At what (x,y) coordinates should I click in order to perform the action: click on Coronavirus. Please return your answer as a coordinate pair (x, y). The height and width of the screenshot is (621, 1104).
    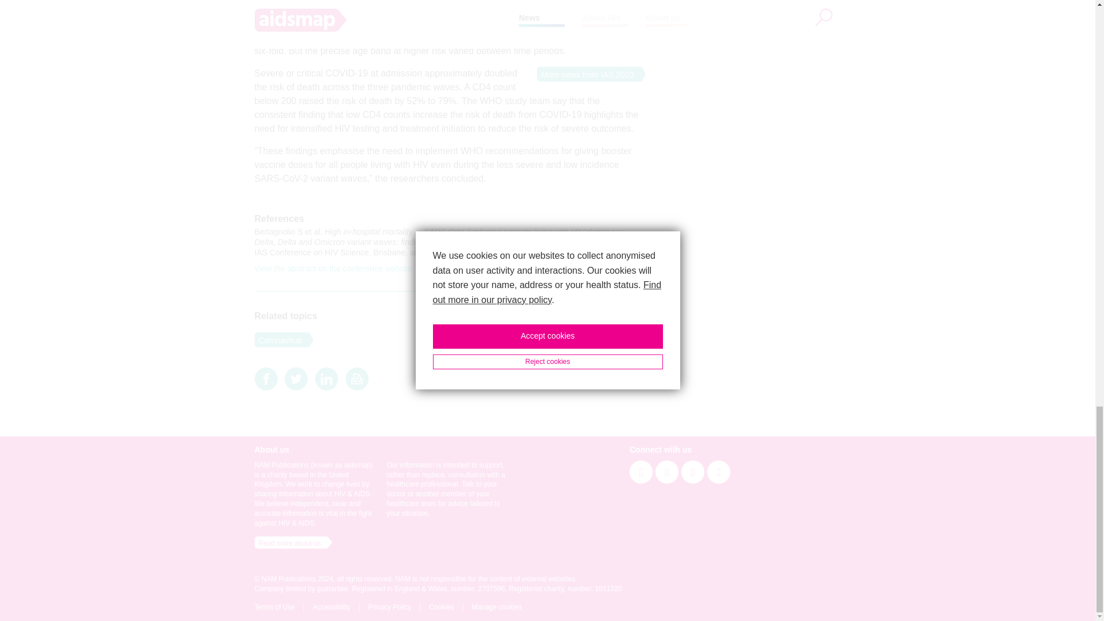
    Looking at the image, I should click on (277, 339).